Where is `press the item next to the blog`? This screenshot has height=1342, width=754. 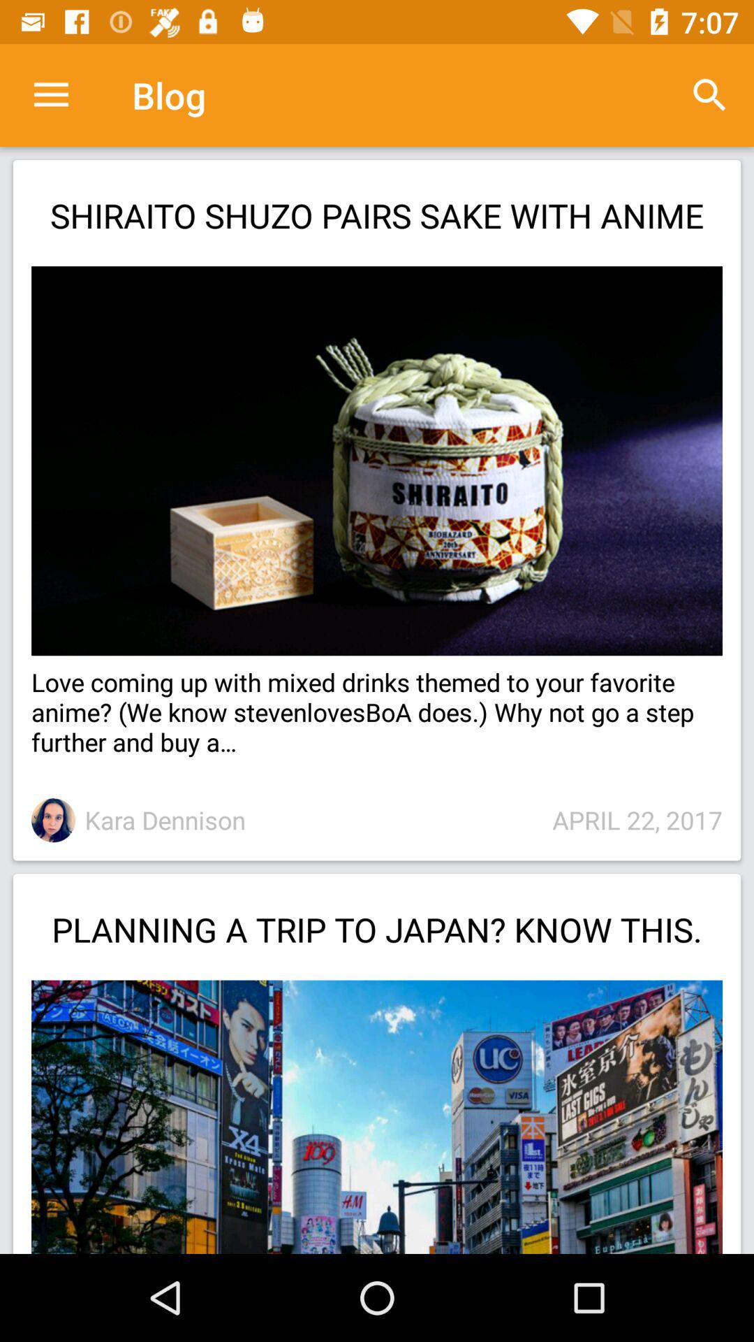 press the item next to the blog is located at coordinates (709, 95).